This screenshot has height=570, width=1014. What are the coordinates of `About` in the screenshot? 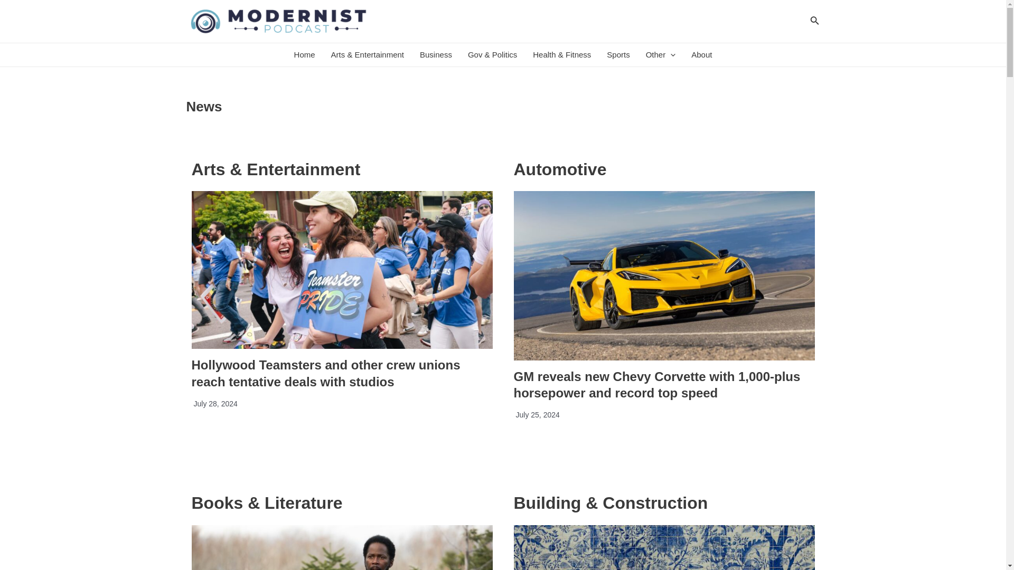 It's located at (701, 55).